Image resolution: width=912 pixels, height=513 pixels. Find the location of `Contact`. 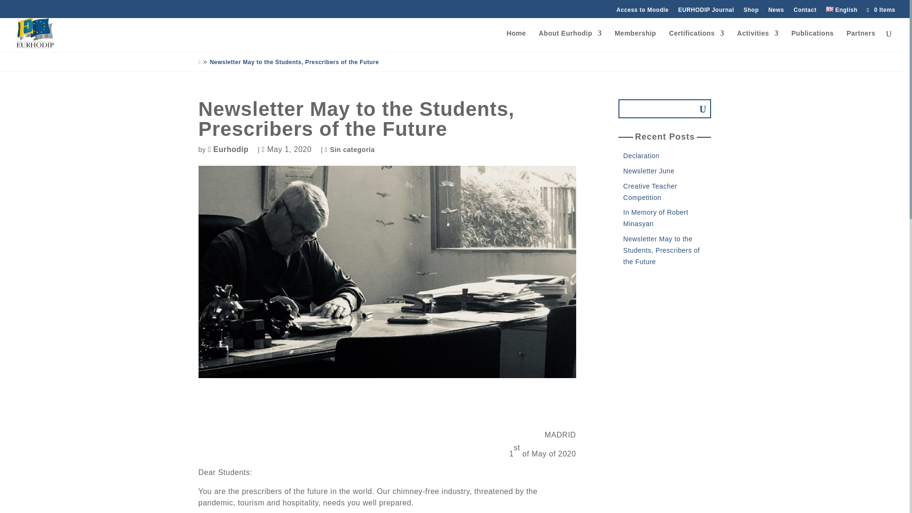

Contact is located at coordinates (805, 11).